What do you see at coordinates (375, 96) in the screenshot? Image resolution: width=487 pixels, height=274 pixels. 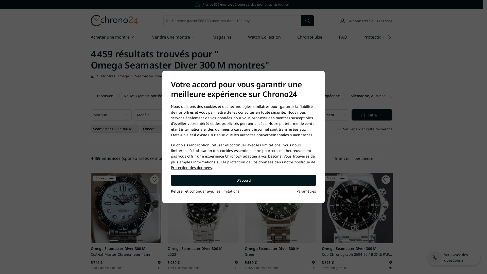 I see `Allemagne, Autriche, Suisse` at bounding box center [375, 96].